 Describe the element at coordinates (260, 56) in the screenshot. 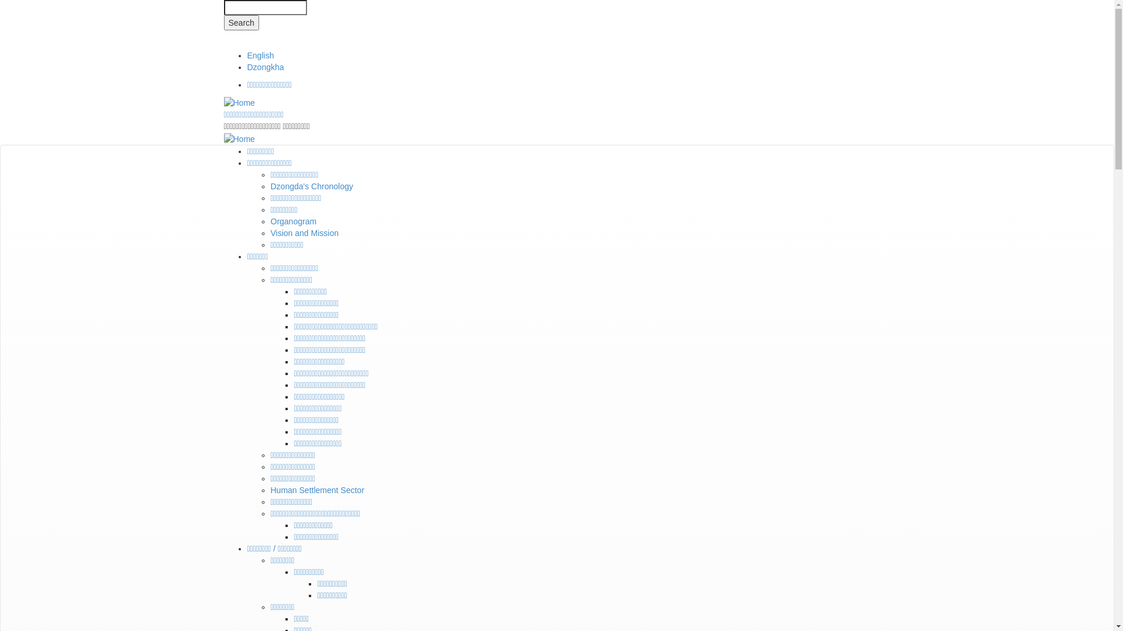

I see `English` at that location.